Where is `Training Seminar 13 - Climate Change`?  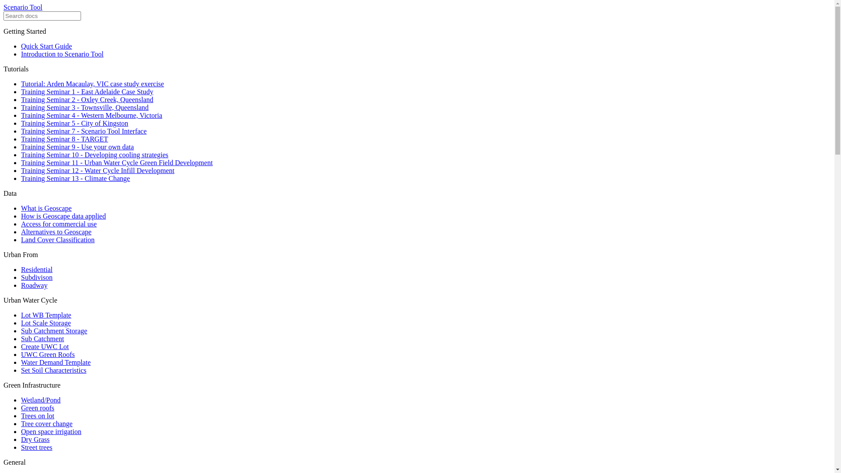
Training Seminar 13 - Climate Change is located at coordinates (75, 179).